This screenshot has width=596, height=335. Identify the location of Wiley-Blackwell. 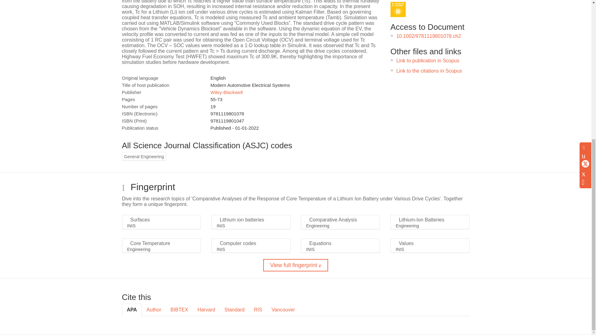
(226, 92).